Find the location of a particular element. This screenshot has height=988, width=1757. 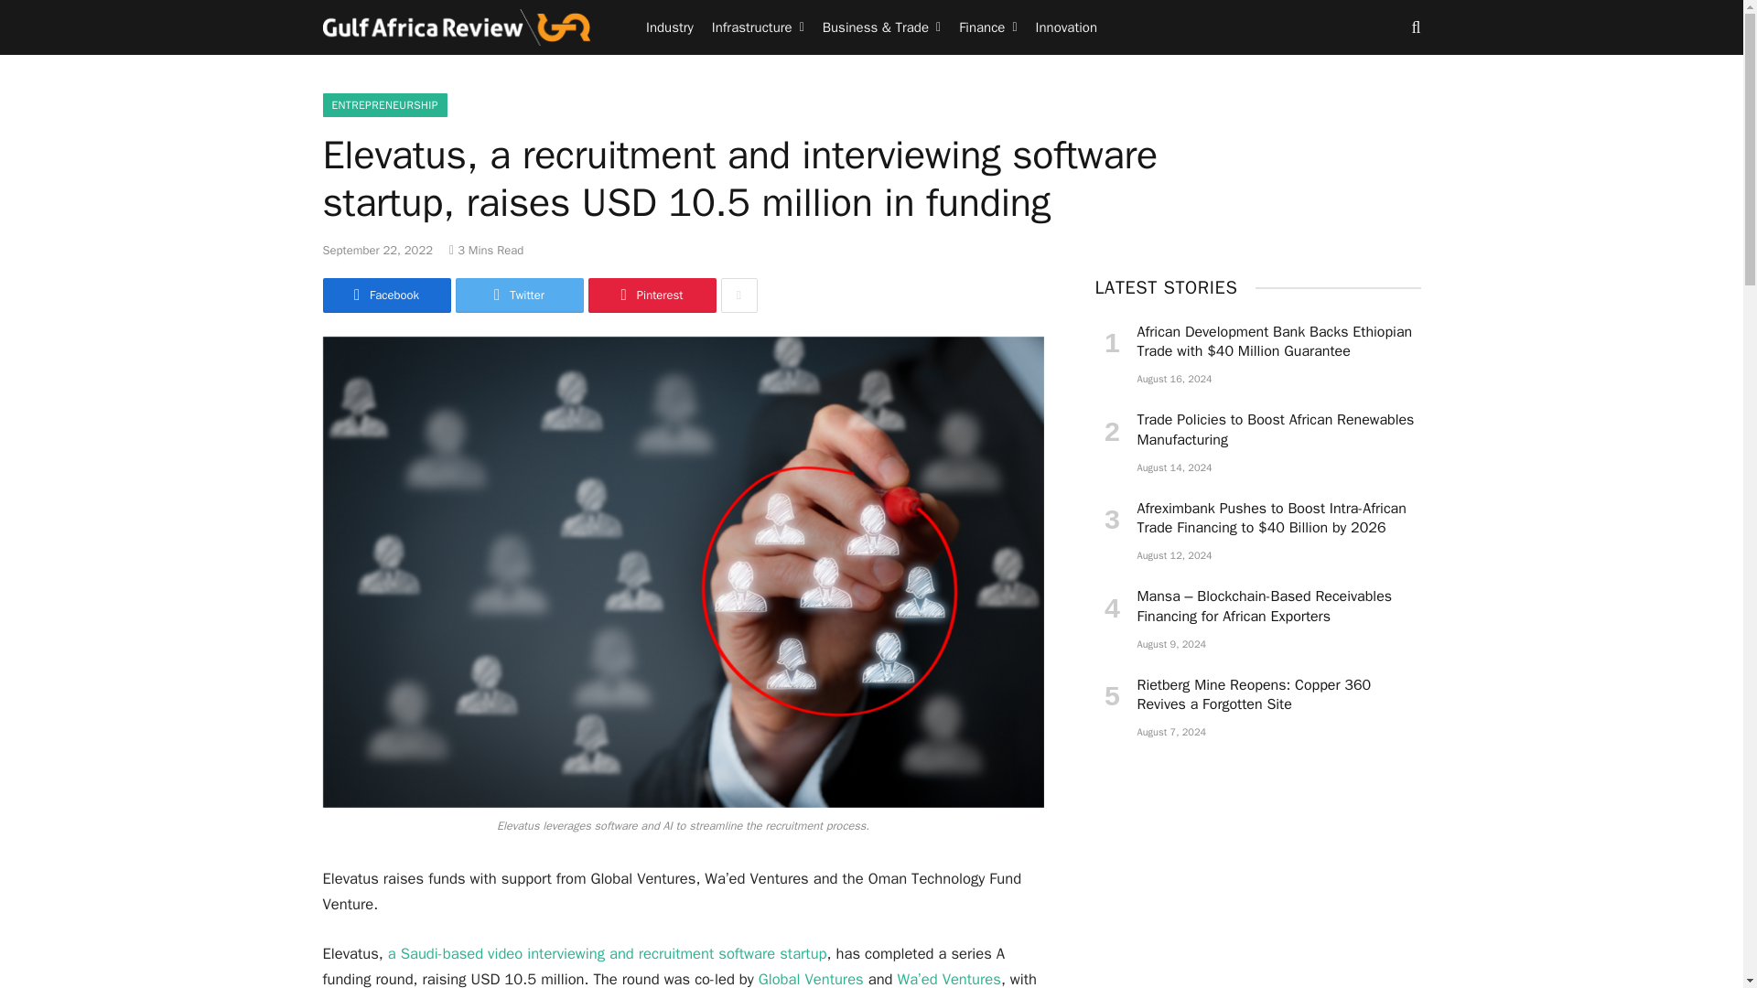

Gulf Africa Review is located at coordinates (456, 27).